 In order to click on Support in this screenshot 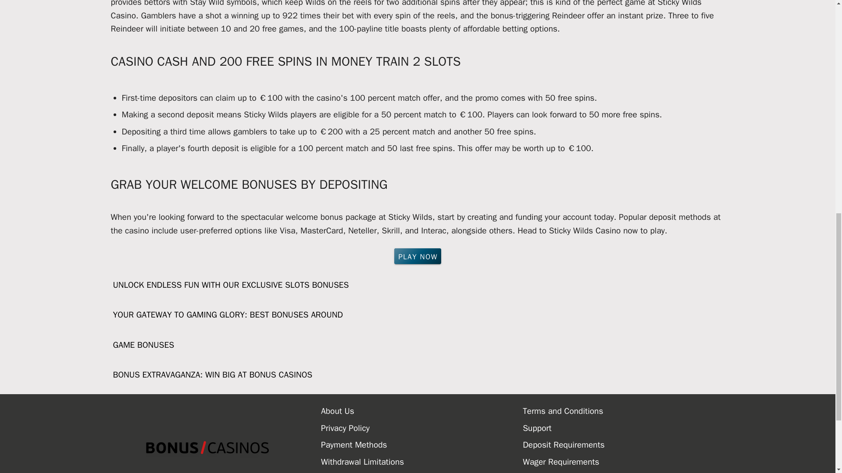, I will do `click(624, 428)`.